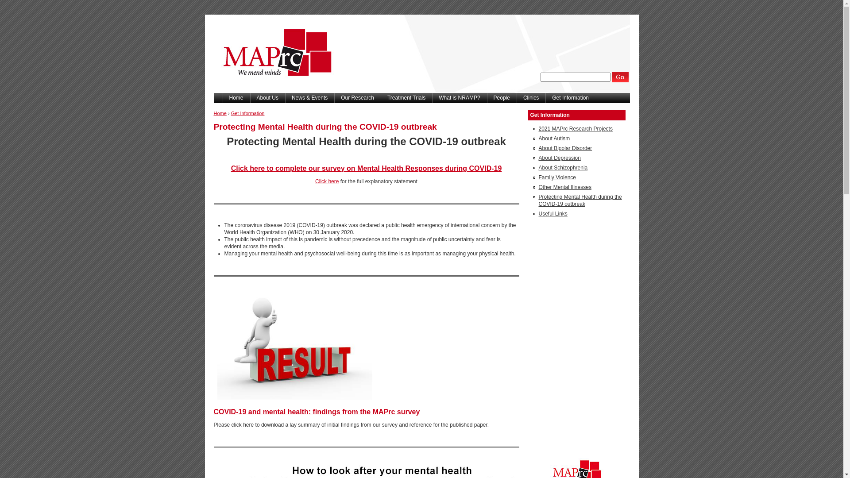  What do you see at coordinates (576, 77) in the screenshot?
I see `Enter the terms you wish to search for.` at bounding box center [576, 77].